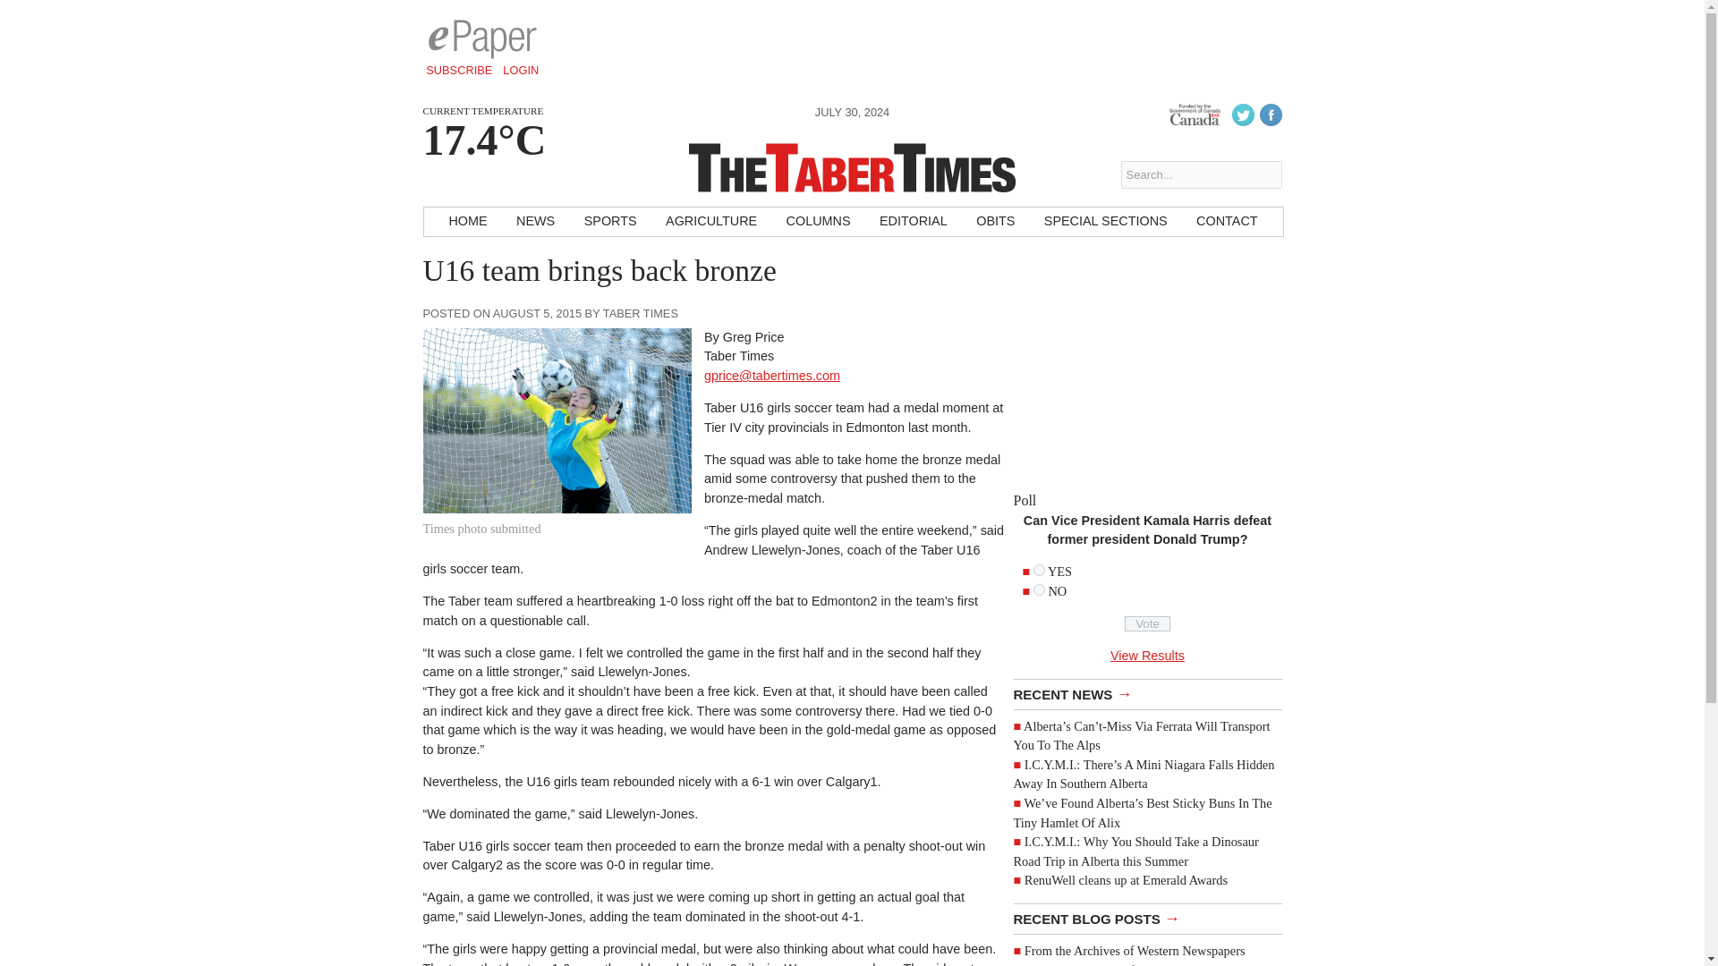 This screenshot has height=966, width=1718. What do you see at coordinates (521, 70) in the screenshot?
I see `LOGIN` at bounding box center [521, 70].